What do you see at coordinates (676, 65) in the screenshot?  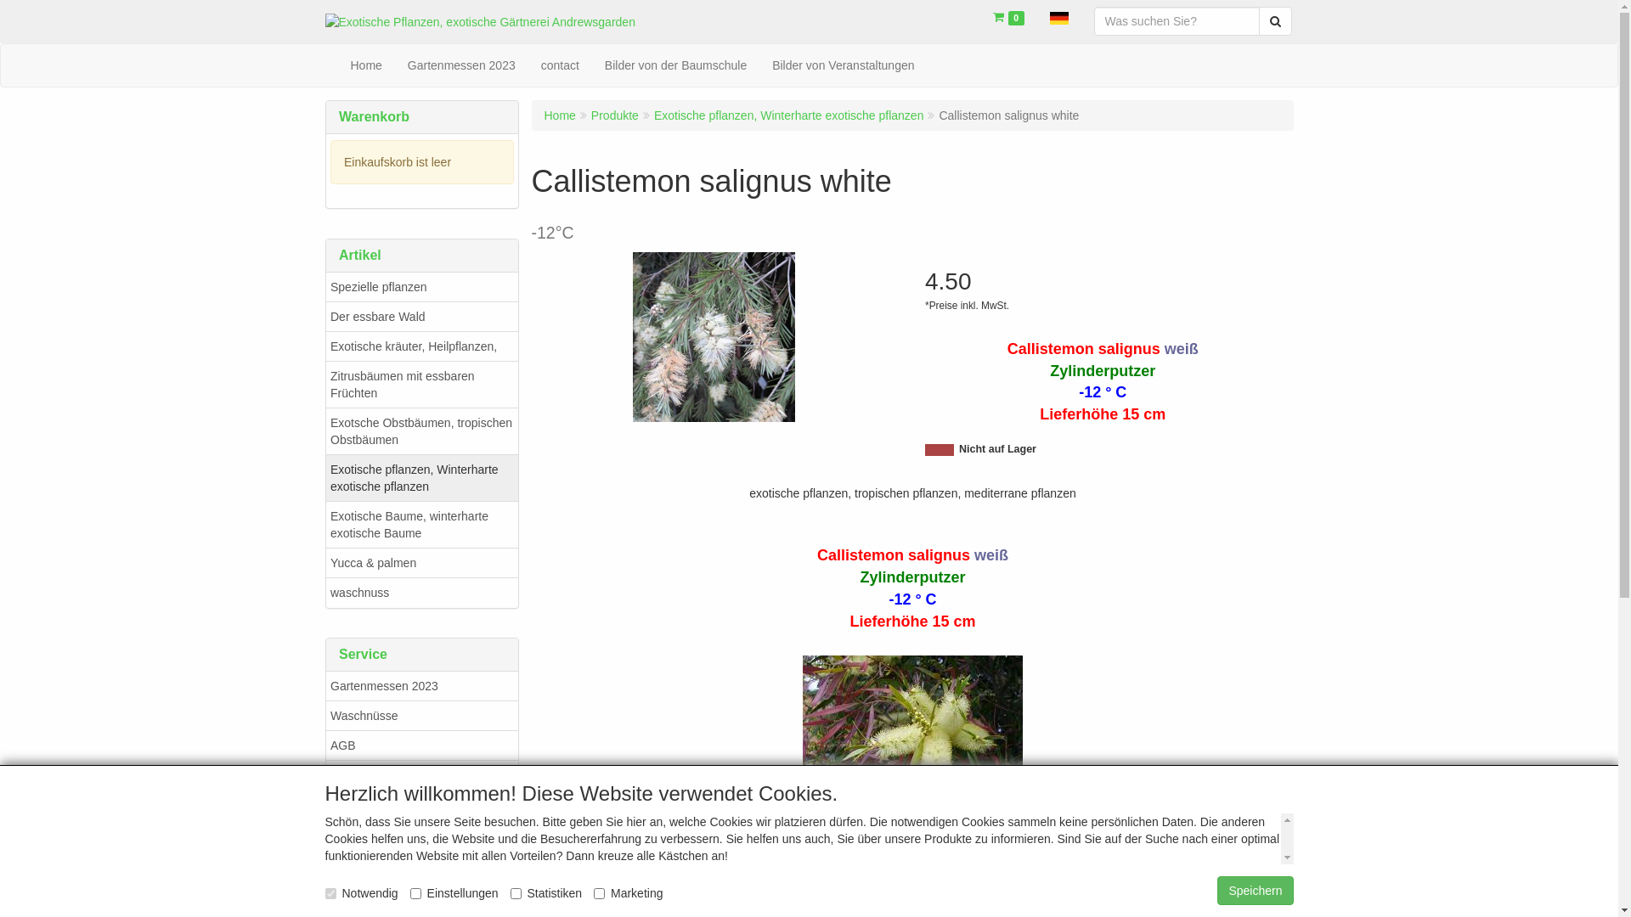 I see `Bilder von der Baumschule` at bounding box center [676, 65].